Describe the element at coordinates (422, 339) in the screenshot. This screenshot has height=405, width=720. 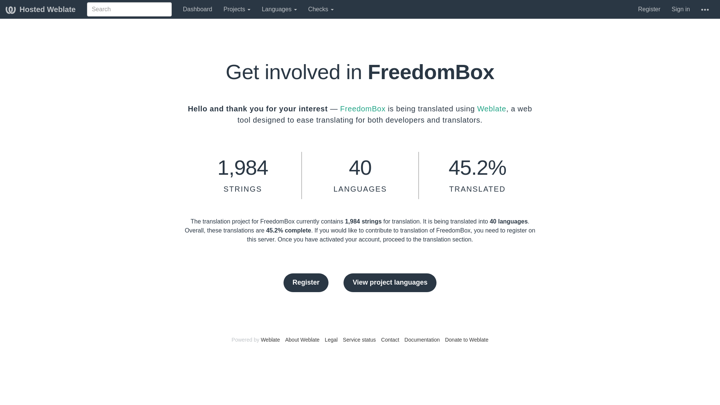
I see `Documentation` at that location.